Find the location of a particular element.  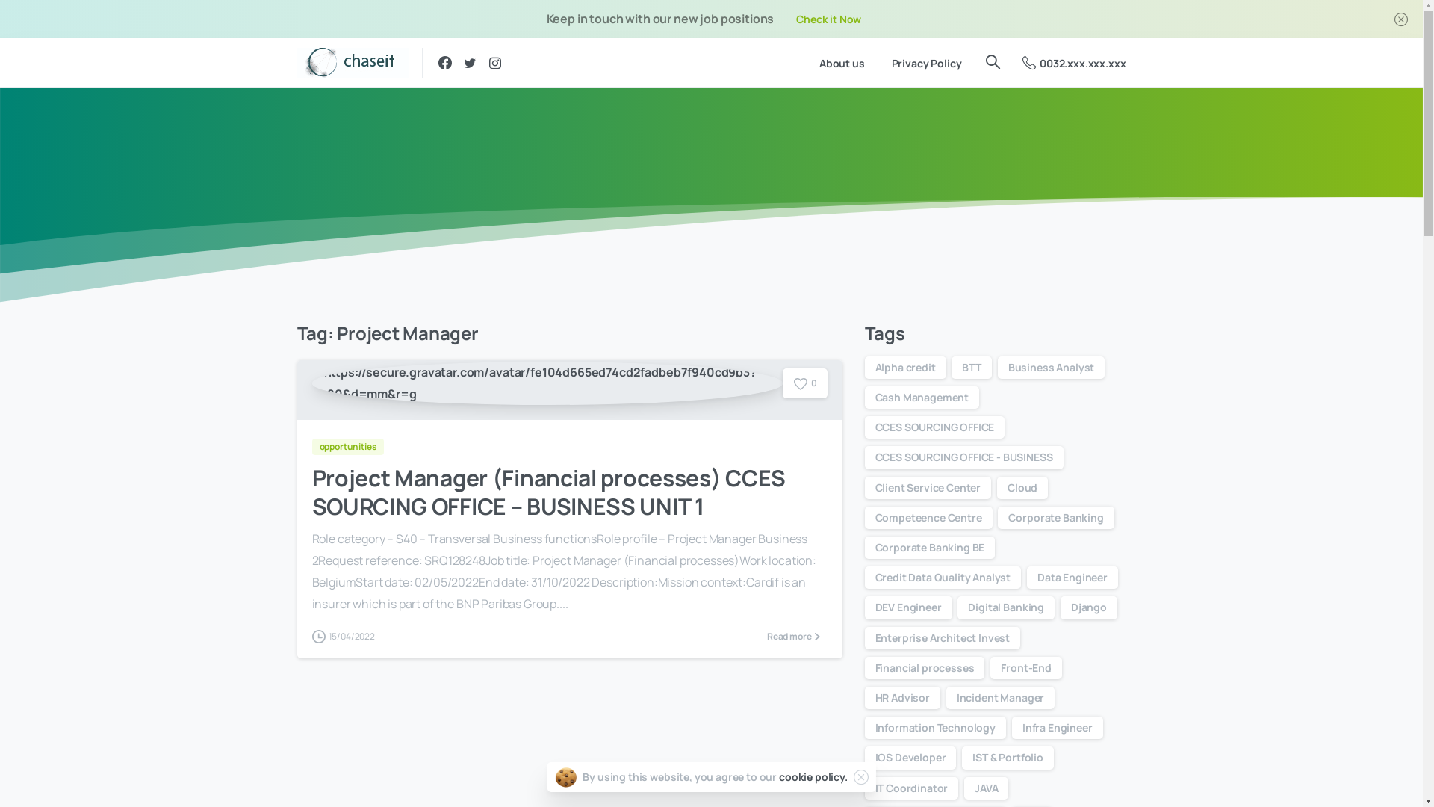

0032.xxx.xxx.xxx is located at coordinates (1074, 63).